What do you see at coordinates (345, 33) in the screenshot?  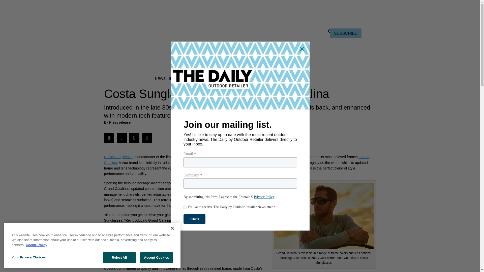 I see `SUBSCRIBE` at bounding box center [345, 33].